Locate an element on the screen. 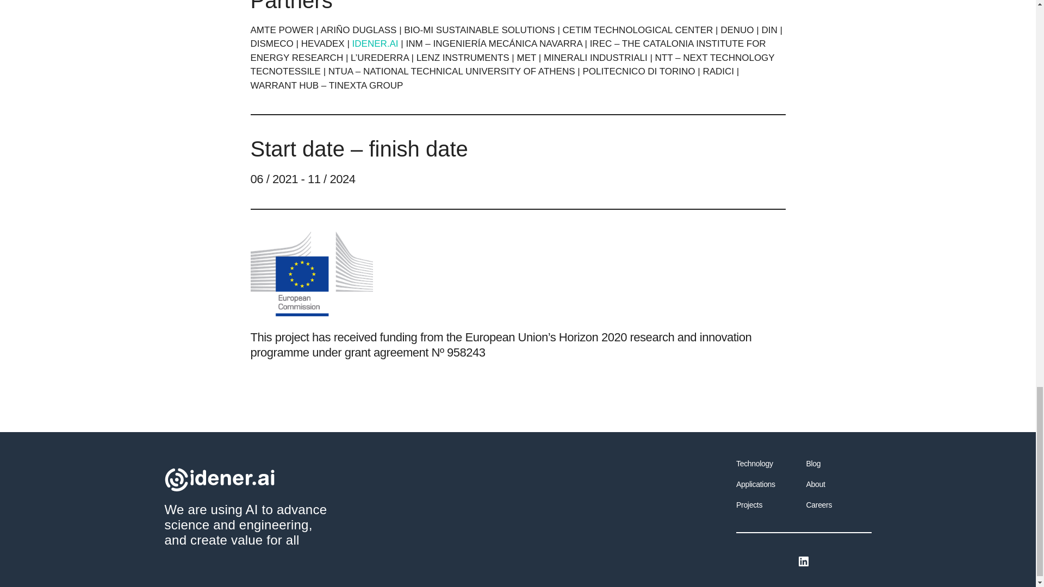  Technology is located at coordinates (755, 463).